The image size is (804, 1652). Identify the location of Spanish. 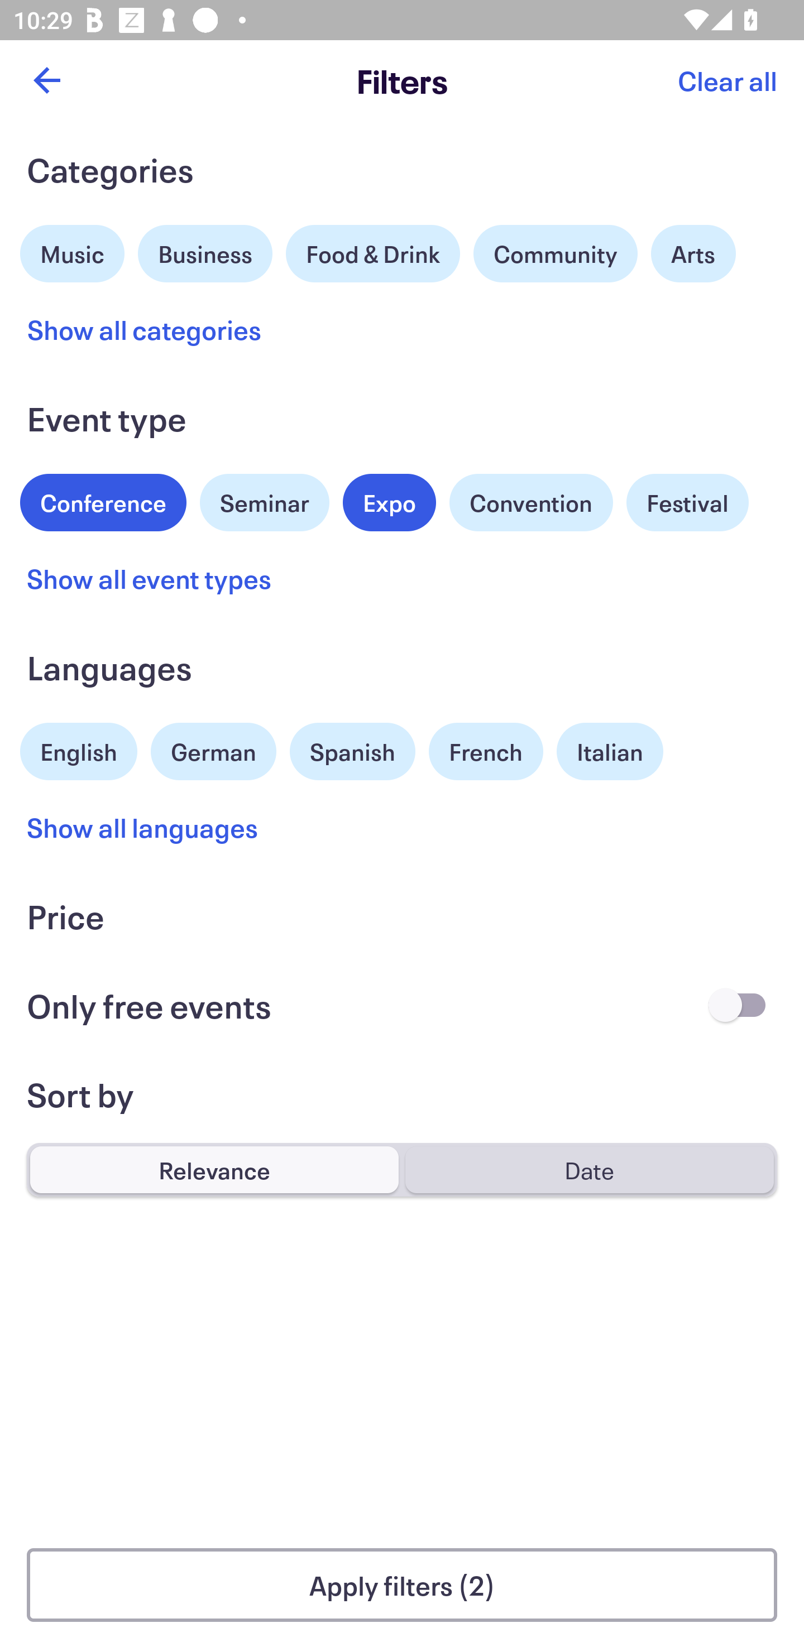
(352, 751).